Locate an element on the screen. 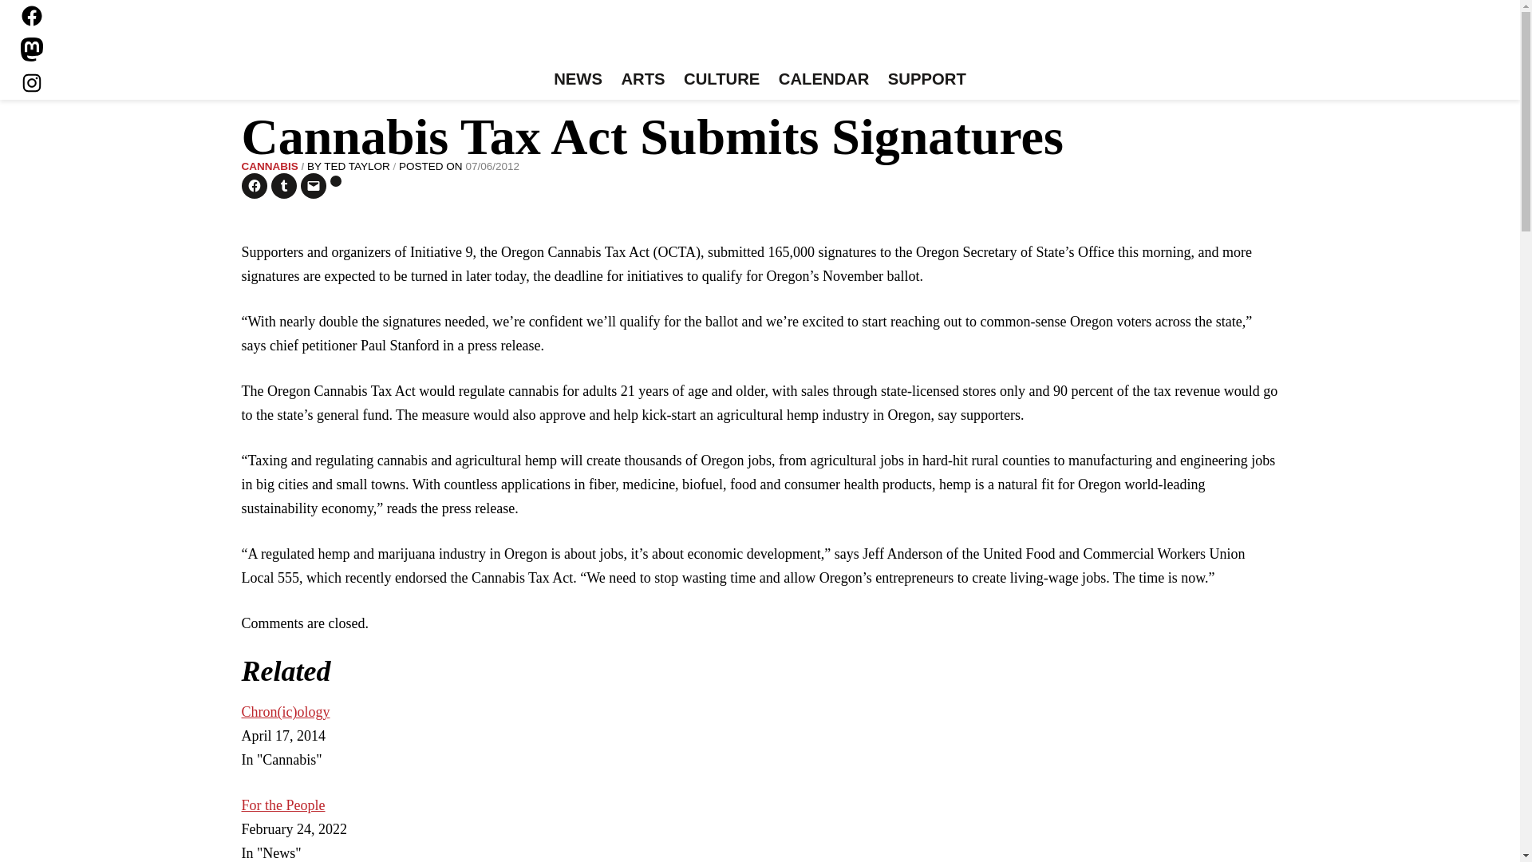  Click to share on Facebook is located at coordinates (254, 186).